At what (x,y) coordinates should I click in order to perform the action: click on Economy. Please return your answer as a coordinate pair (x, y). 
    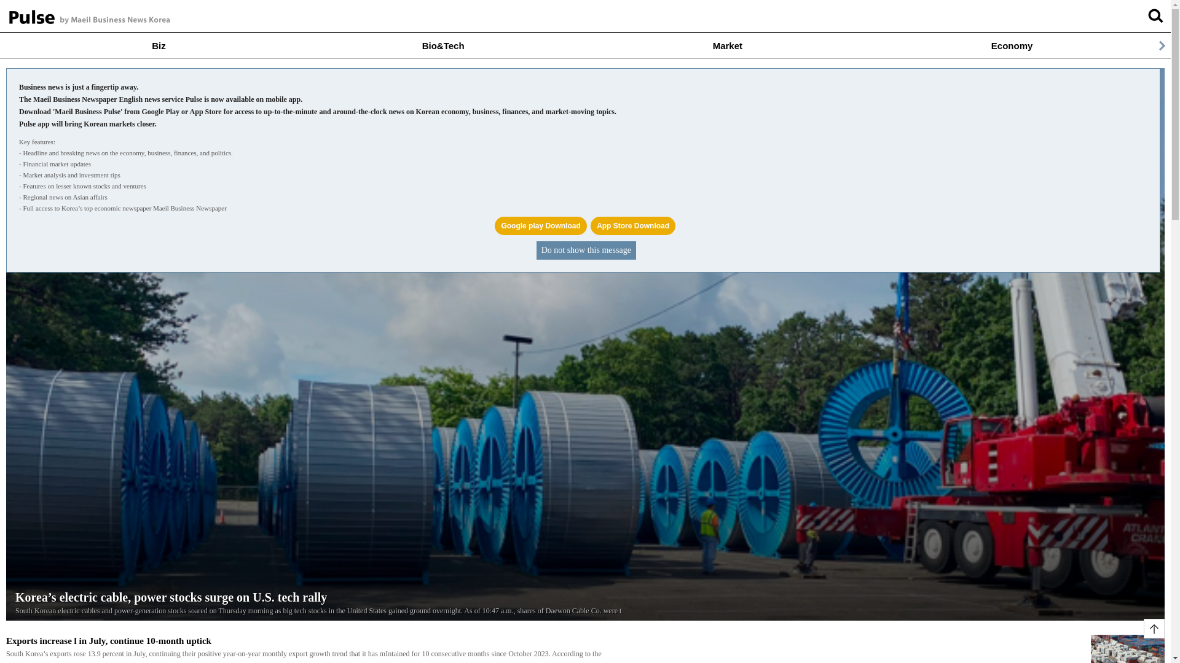
    Looking at the image, I should click on (1012, 45).